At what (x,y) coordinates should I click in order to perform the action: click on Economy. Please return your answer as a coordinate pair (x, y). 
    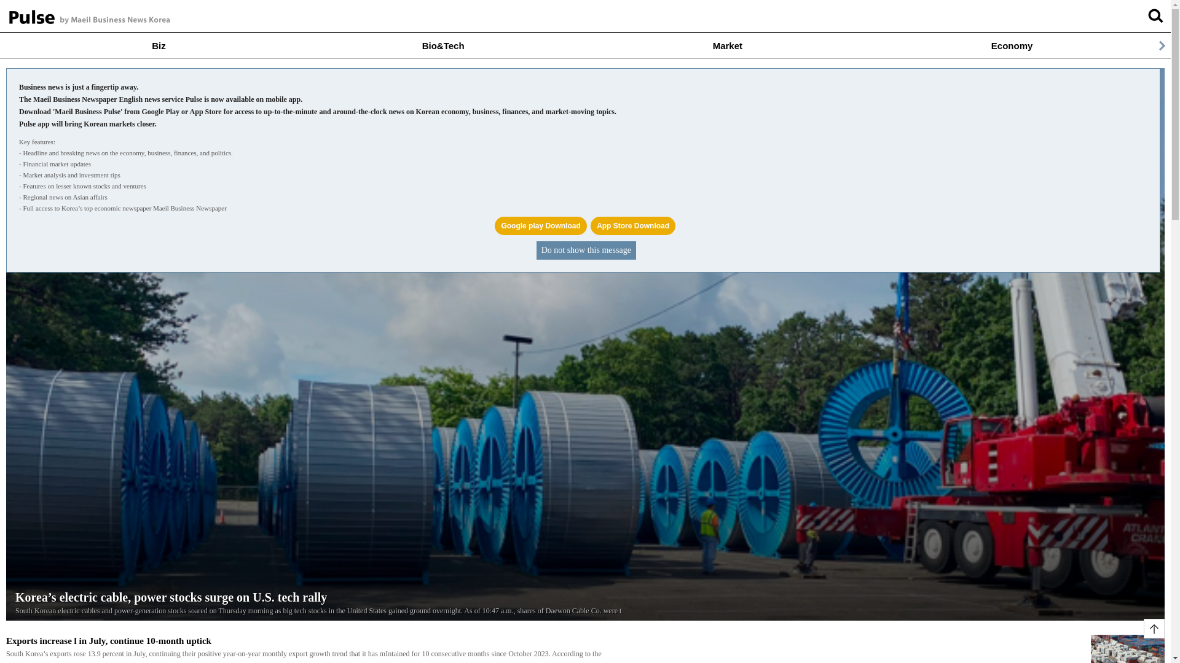
    Looking at the image, I should click on (1012, 45).